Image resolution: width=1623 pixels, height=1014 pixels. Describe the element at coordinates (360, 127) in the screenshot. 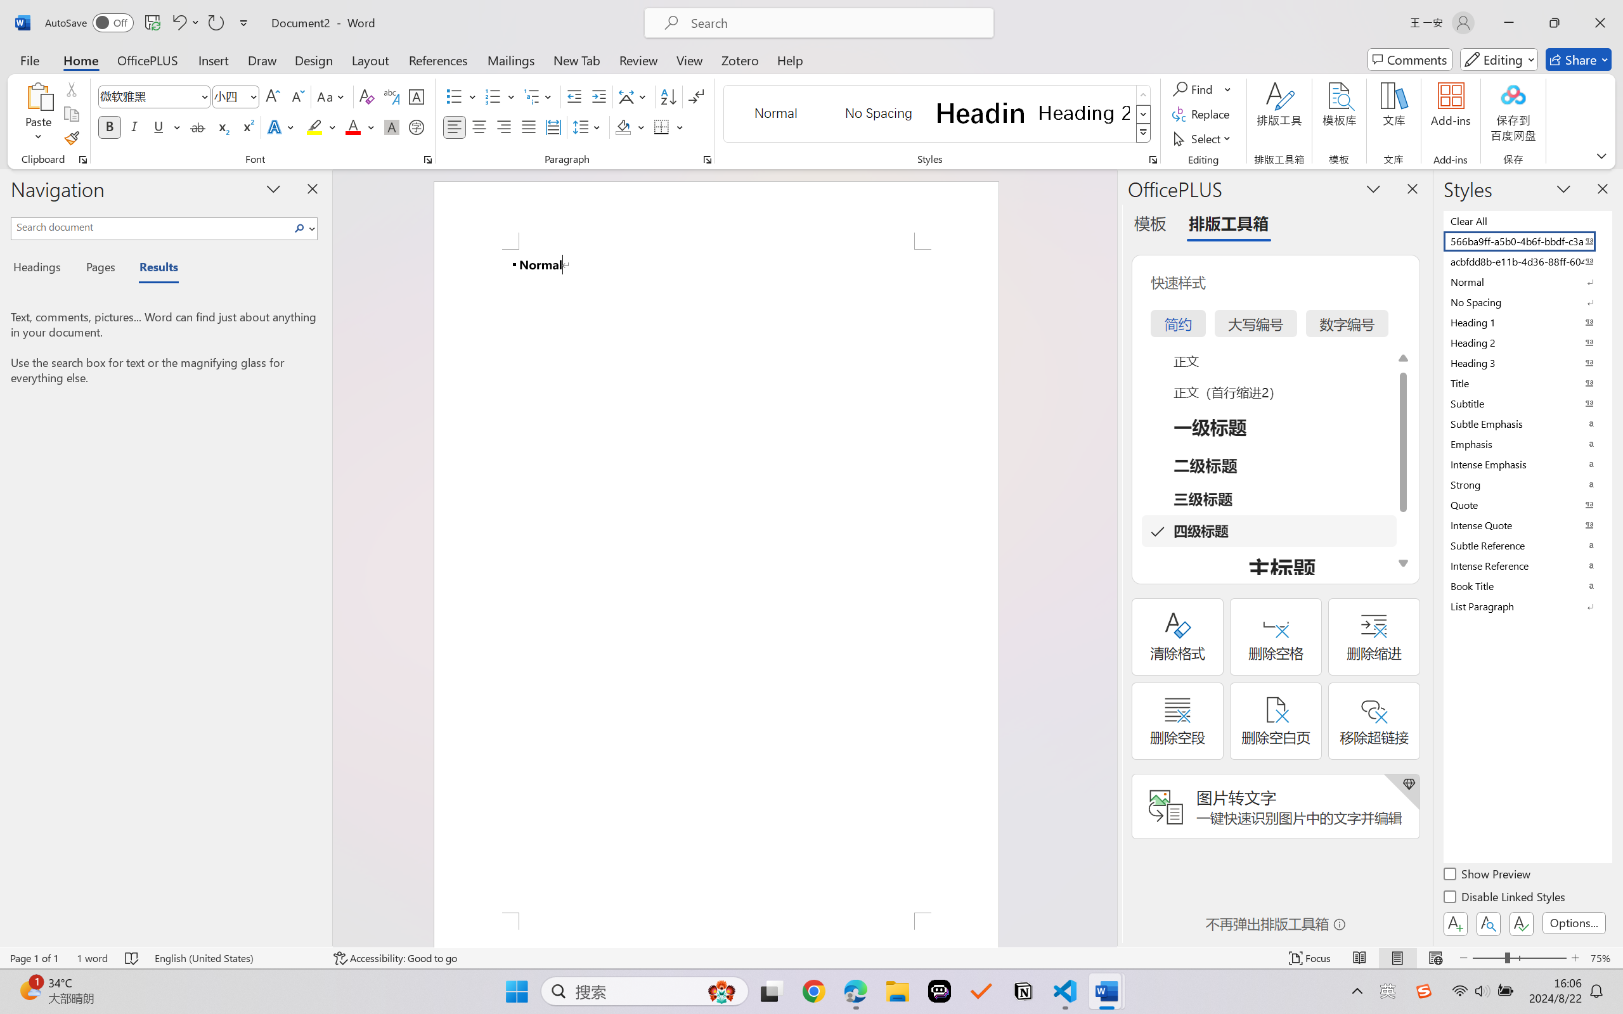

I see `Font Color` at that location.